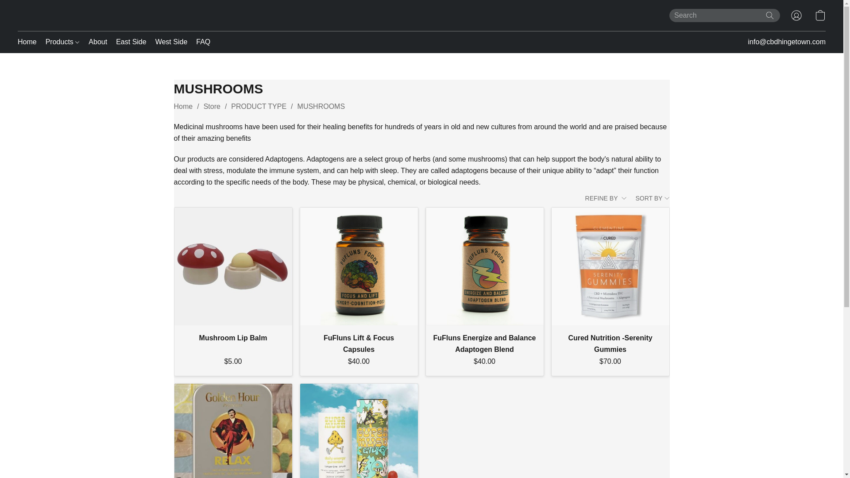 This screenshot has width=850, height=478. I want to click on PRODUCT TYPE, so click(259, 106).